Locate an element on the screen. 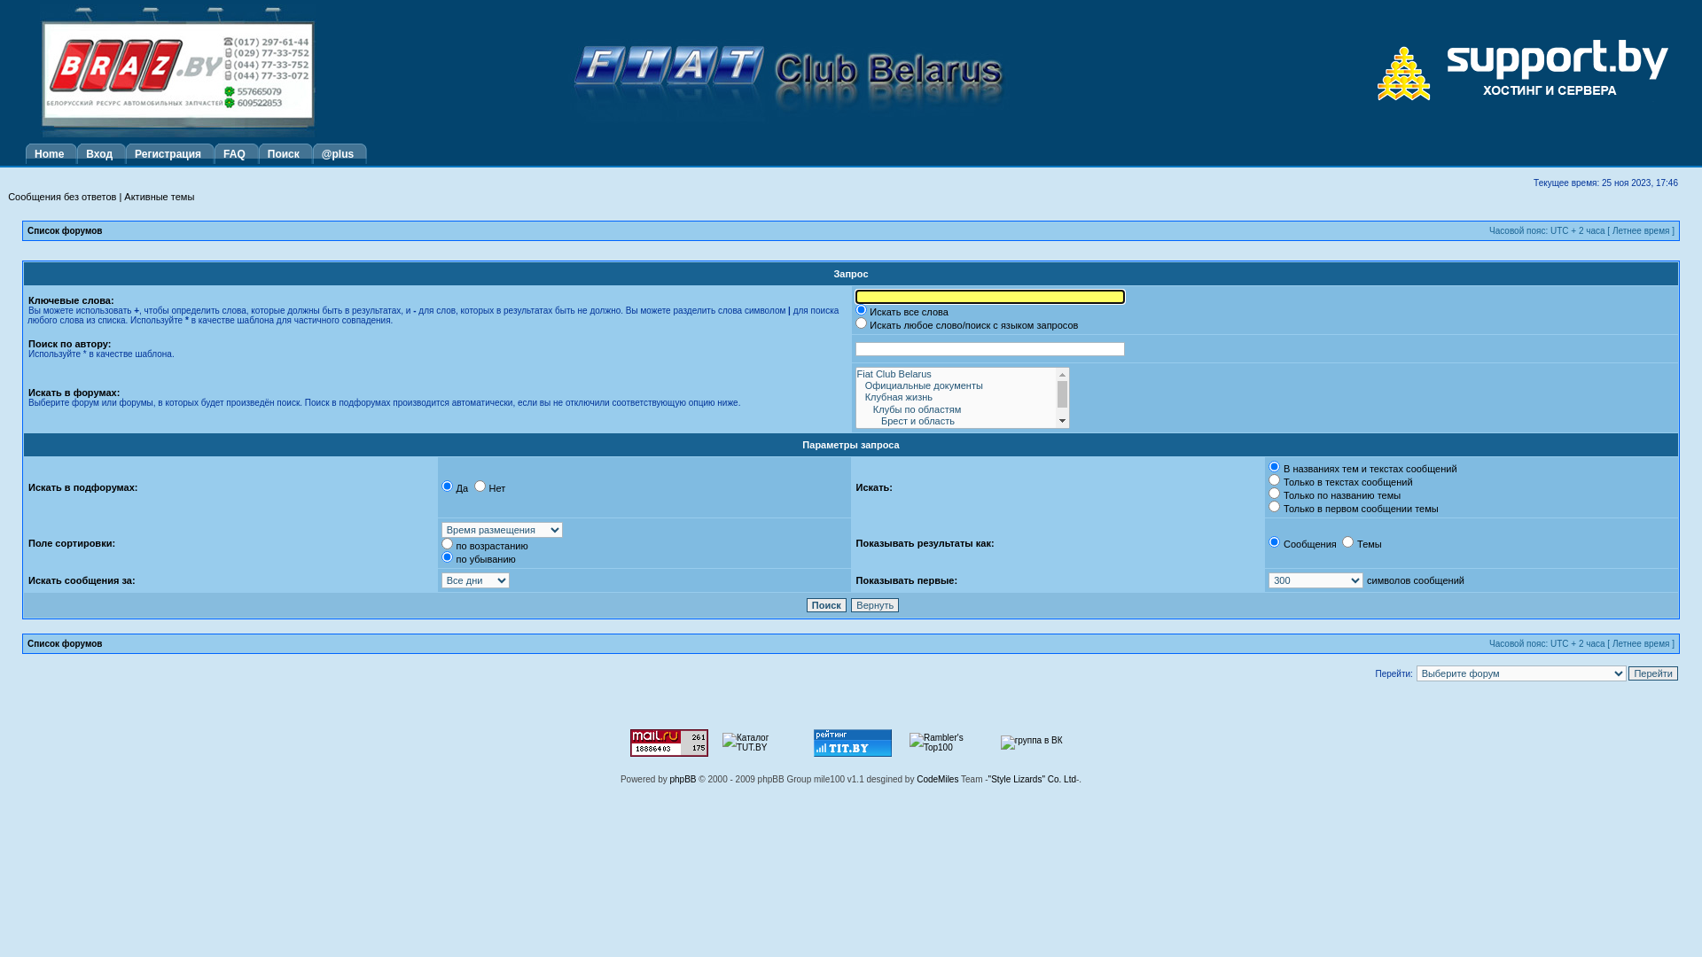 This screenshot has height=957, width=1702. phpBB is located at coordinates (683, 780).